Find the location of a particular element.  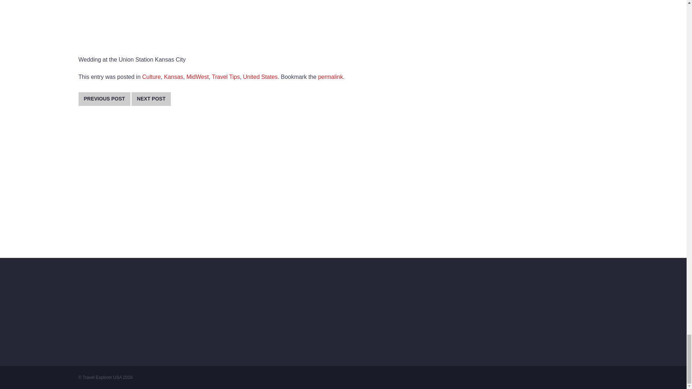

Kansas is located at coordinates (174, 77).